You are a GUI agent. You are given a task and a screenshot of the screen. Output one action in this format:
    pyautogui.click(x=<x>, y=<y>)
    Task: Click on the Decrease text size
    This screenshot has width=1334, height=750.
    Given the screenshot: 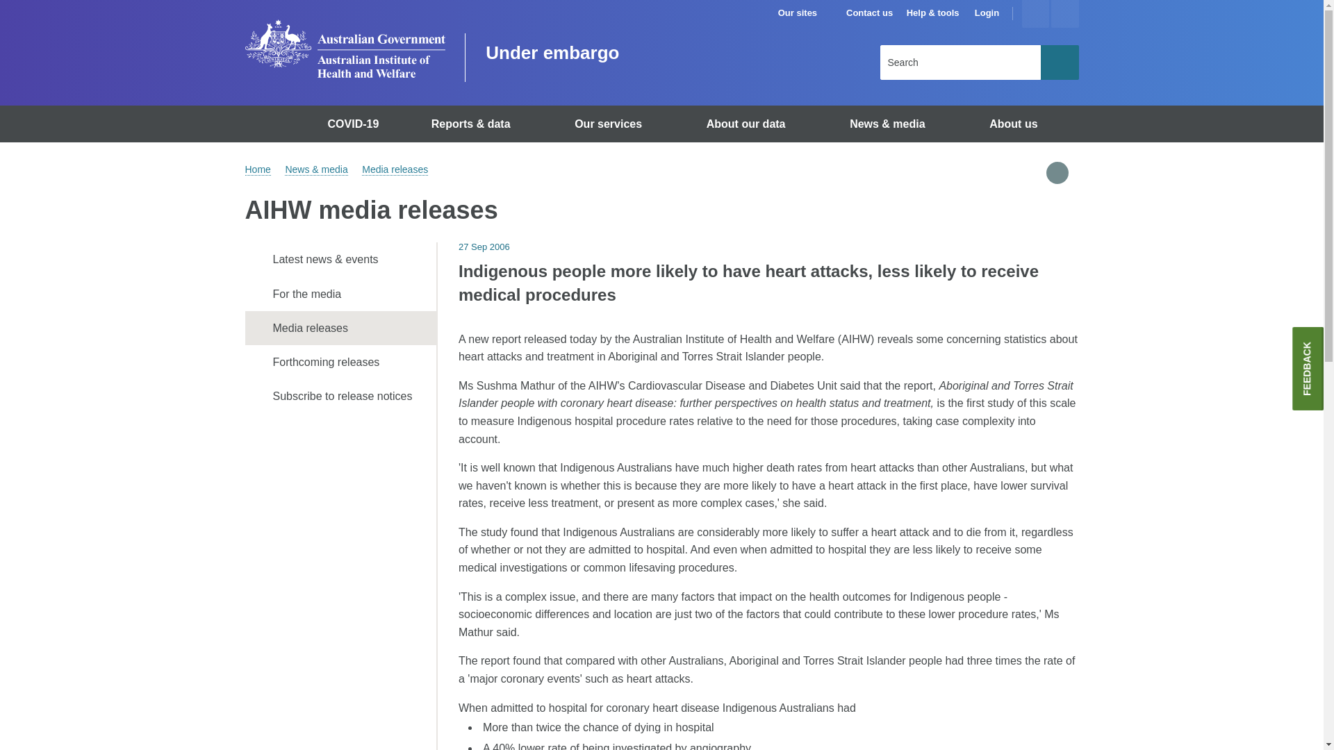 What is the action you would take?
    pyautogui.click(x=1064, y=14)
    